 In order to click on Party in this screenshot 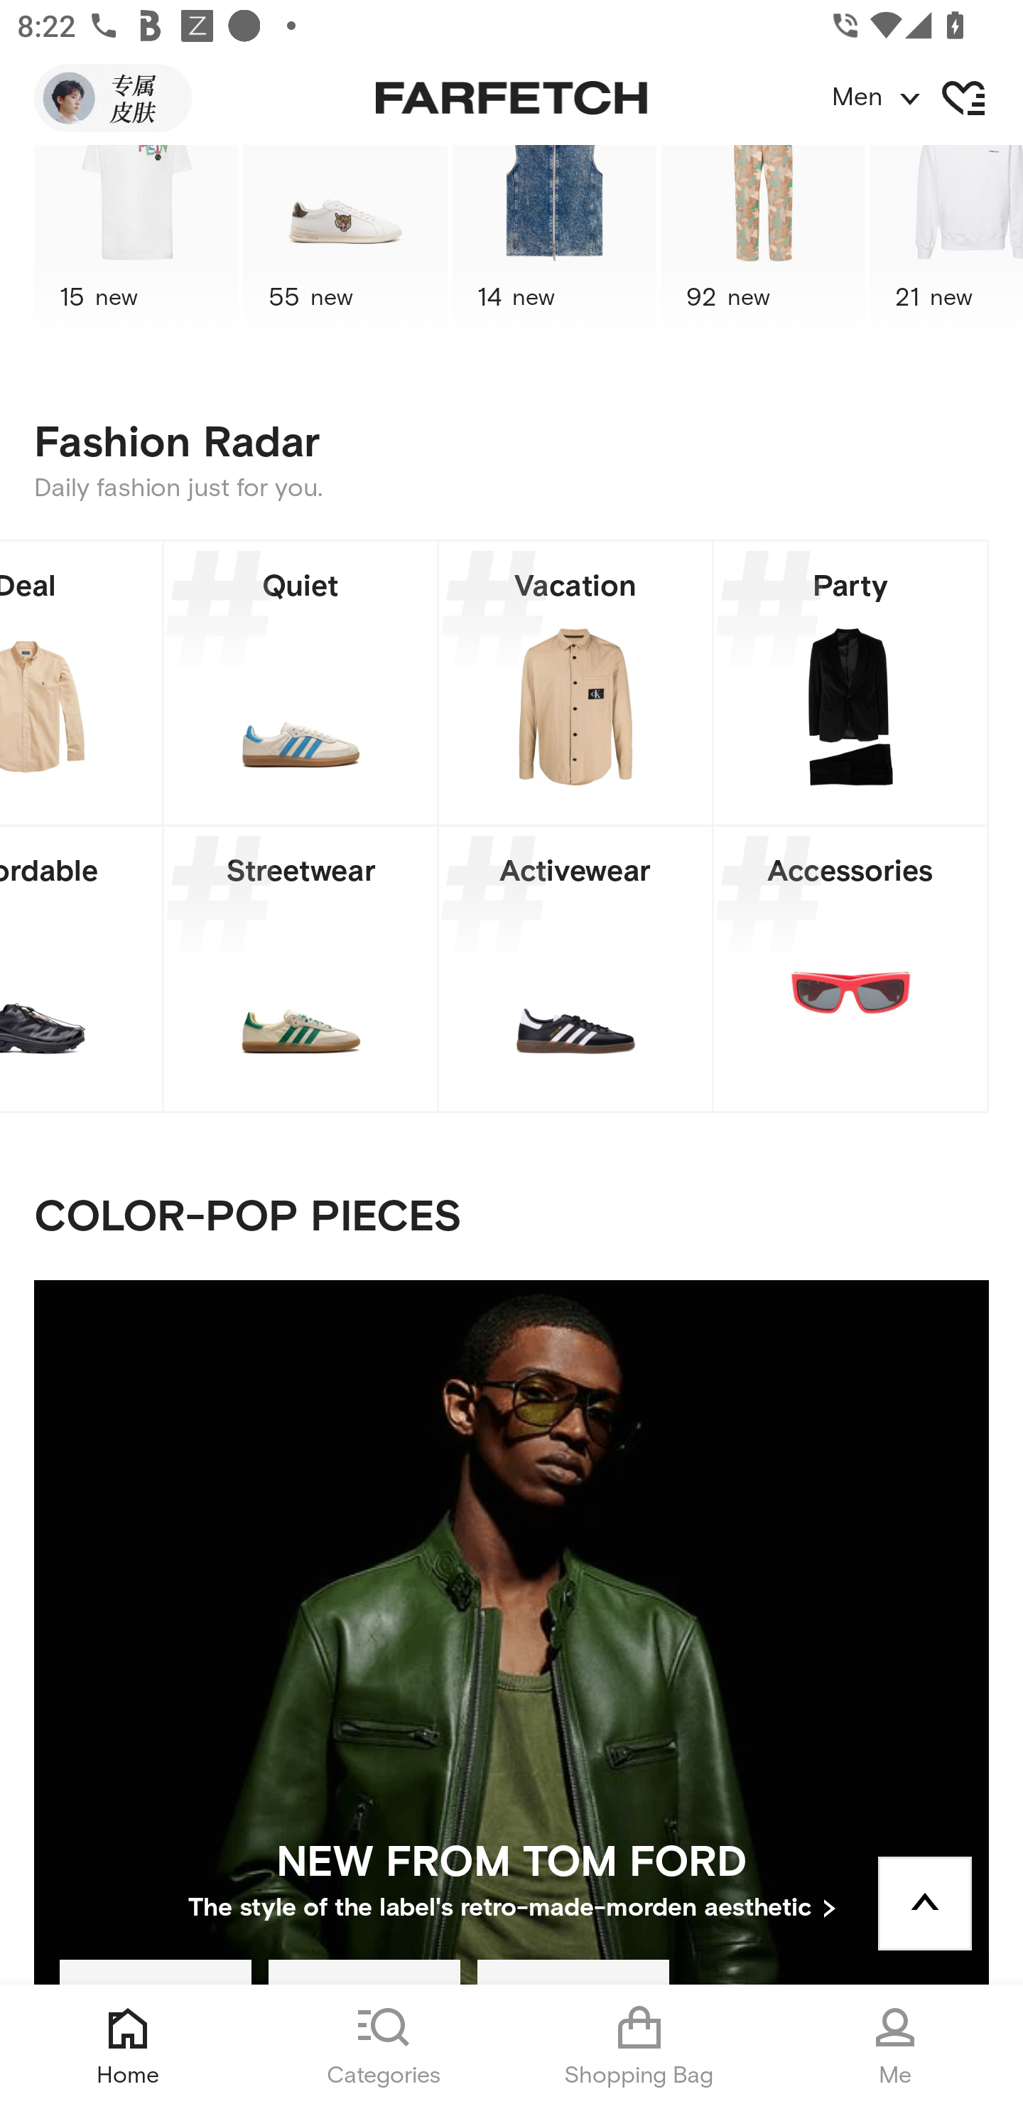, I will do `click(850, 682)`.